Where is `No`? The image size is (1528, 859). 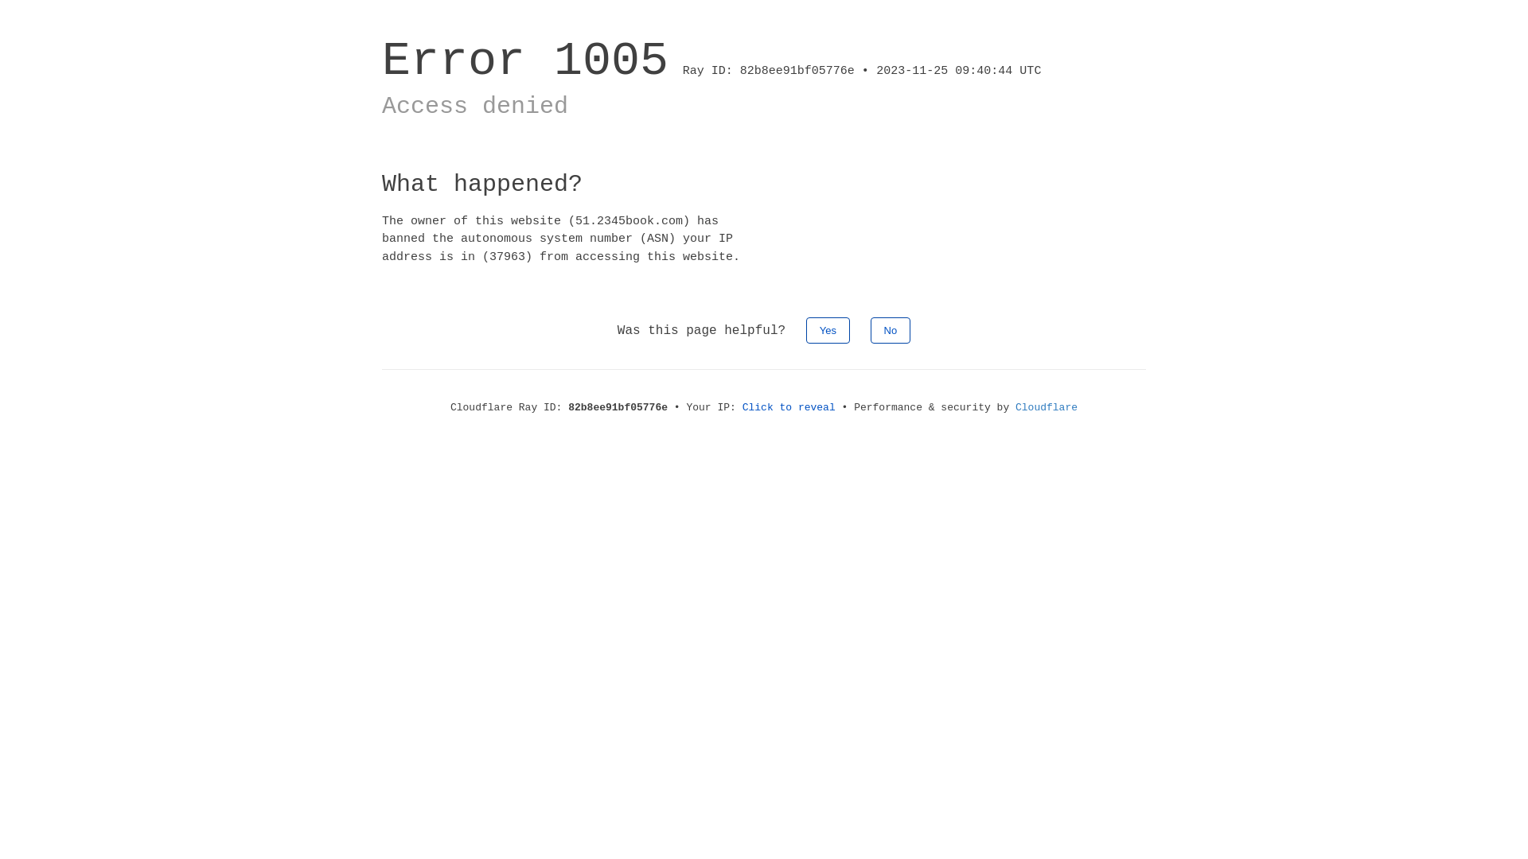 No is located at coordinates (891, 331).